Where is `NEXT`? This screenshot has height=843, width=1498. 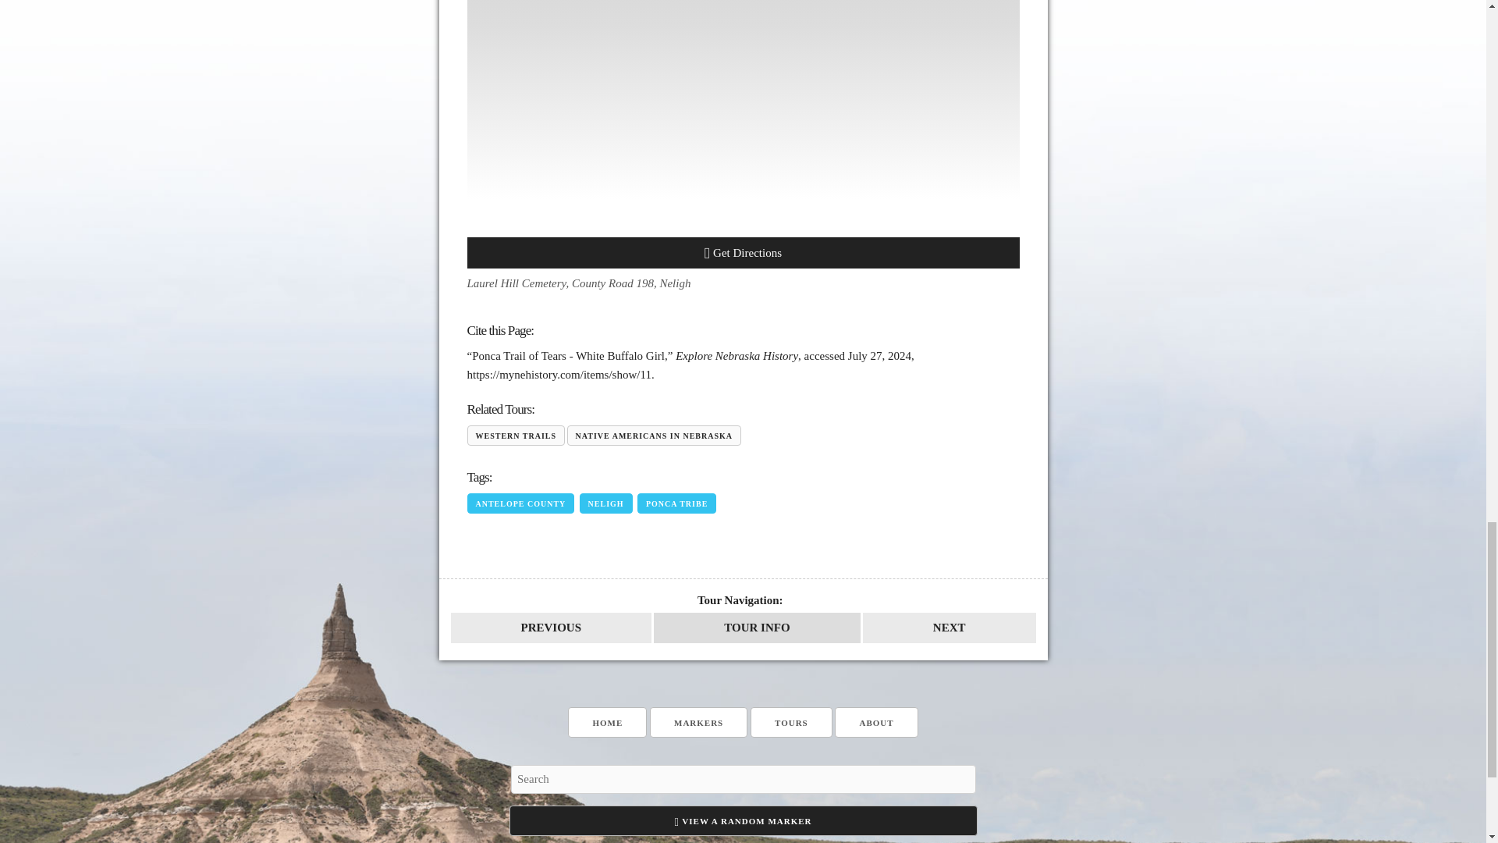 NEXT is located at coordinates (949, 628).